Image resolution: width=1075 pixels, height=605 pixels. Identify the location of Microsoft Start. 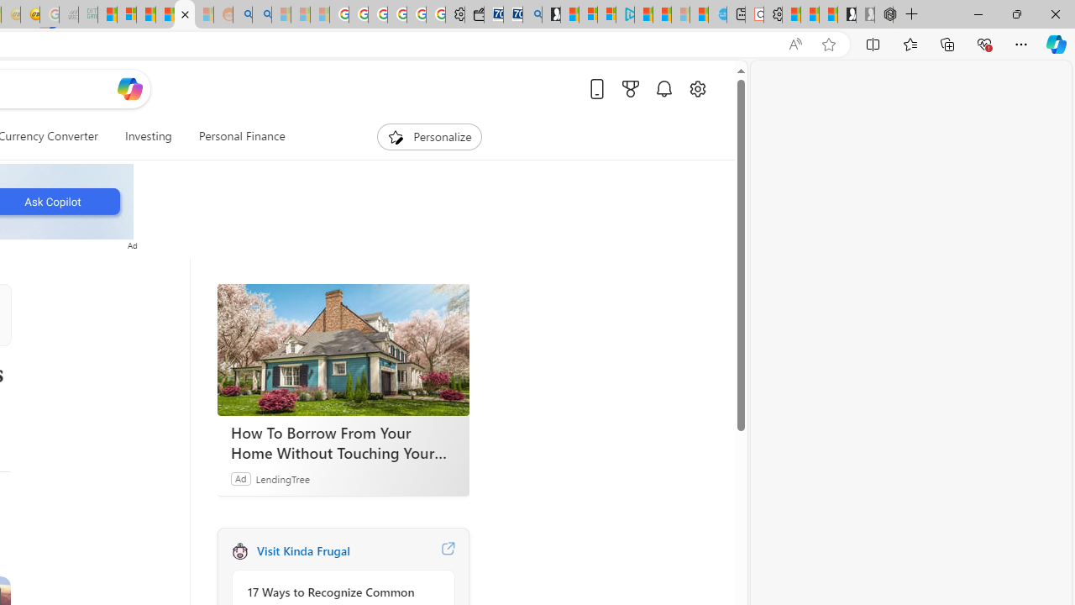
(643, 15).